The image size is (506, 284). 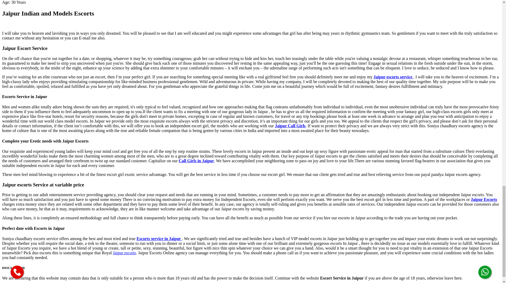 I want to click on Escorts service in Jaipur, so click(x=159, y=238).